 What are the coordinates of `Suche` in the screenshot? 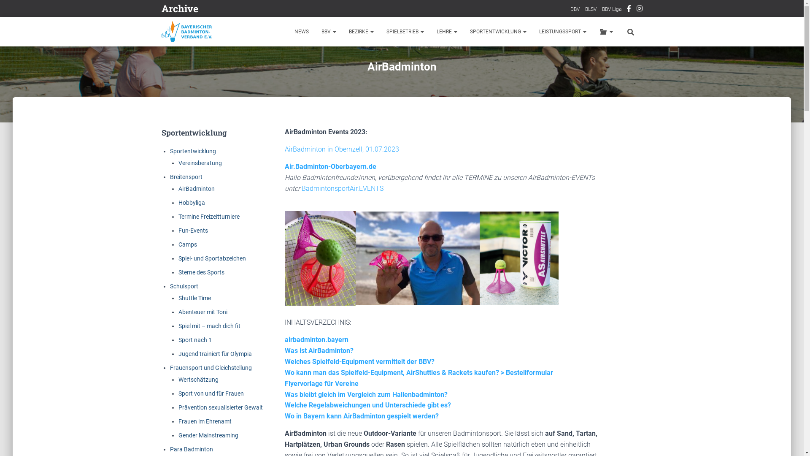 It's located at (2, 9).